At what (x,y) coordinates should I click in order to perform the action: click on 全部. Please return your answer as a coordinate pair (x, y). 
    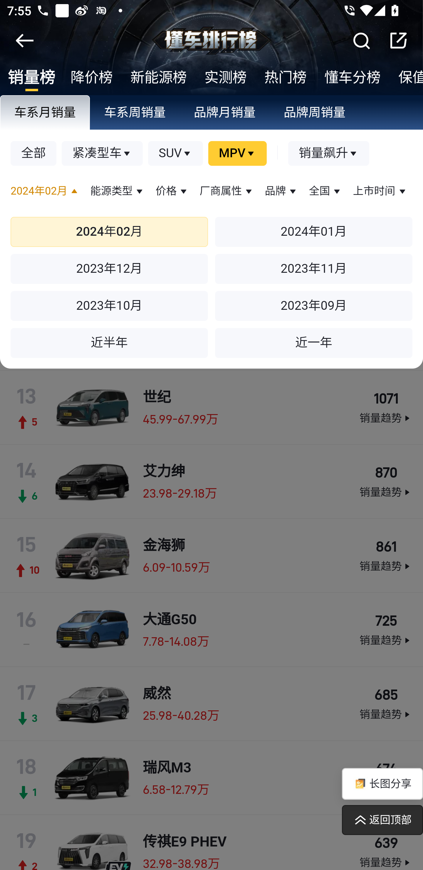
    Looking at the image, I should click on (34, 154).